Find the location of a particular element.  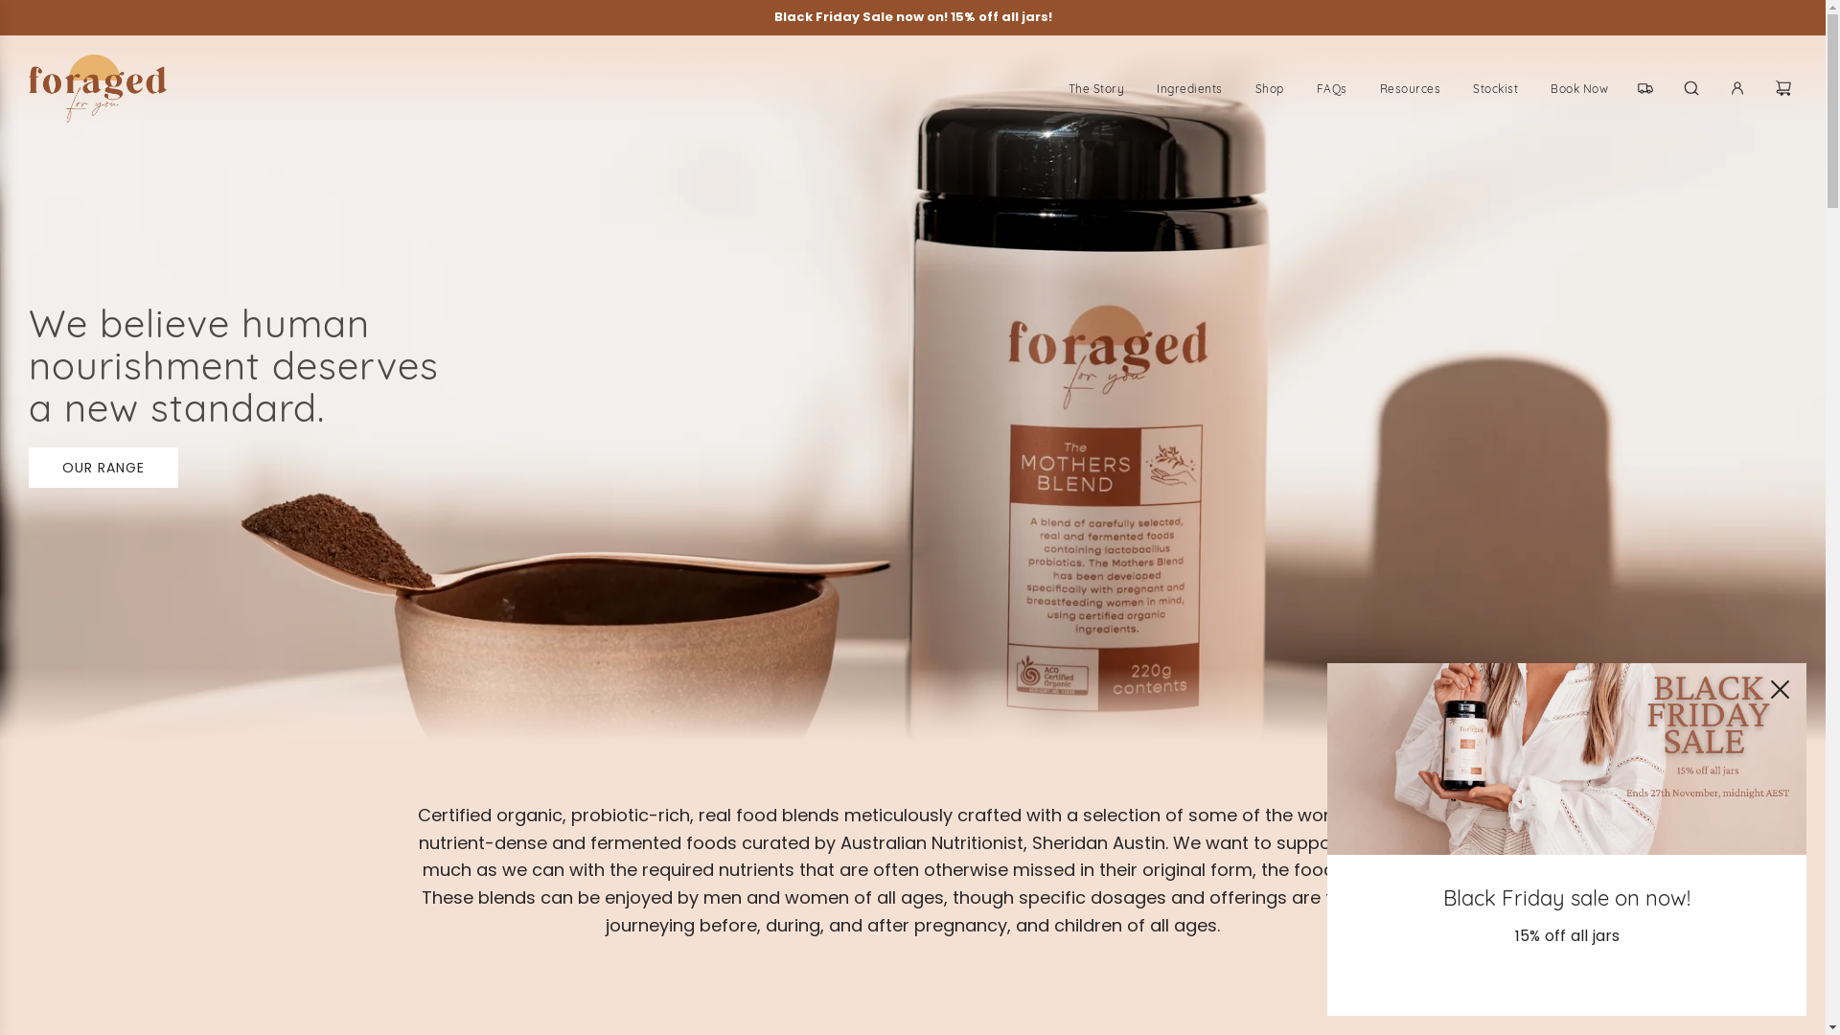

Book Now is located at coordinates (1579, 88).